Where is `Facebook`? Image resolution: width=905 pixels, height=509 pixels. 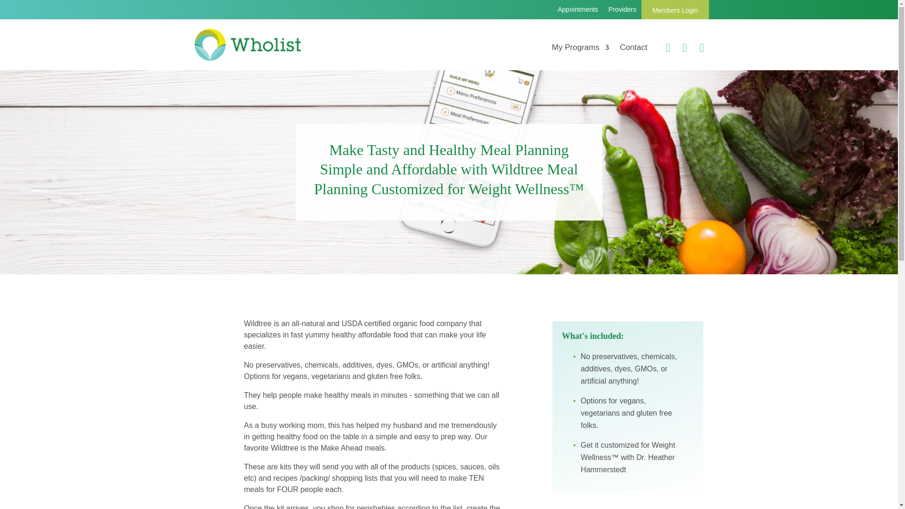 Facebook is located at coordinates (698, 49).